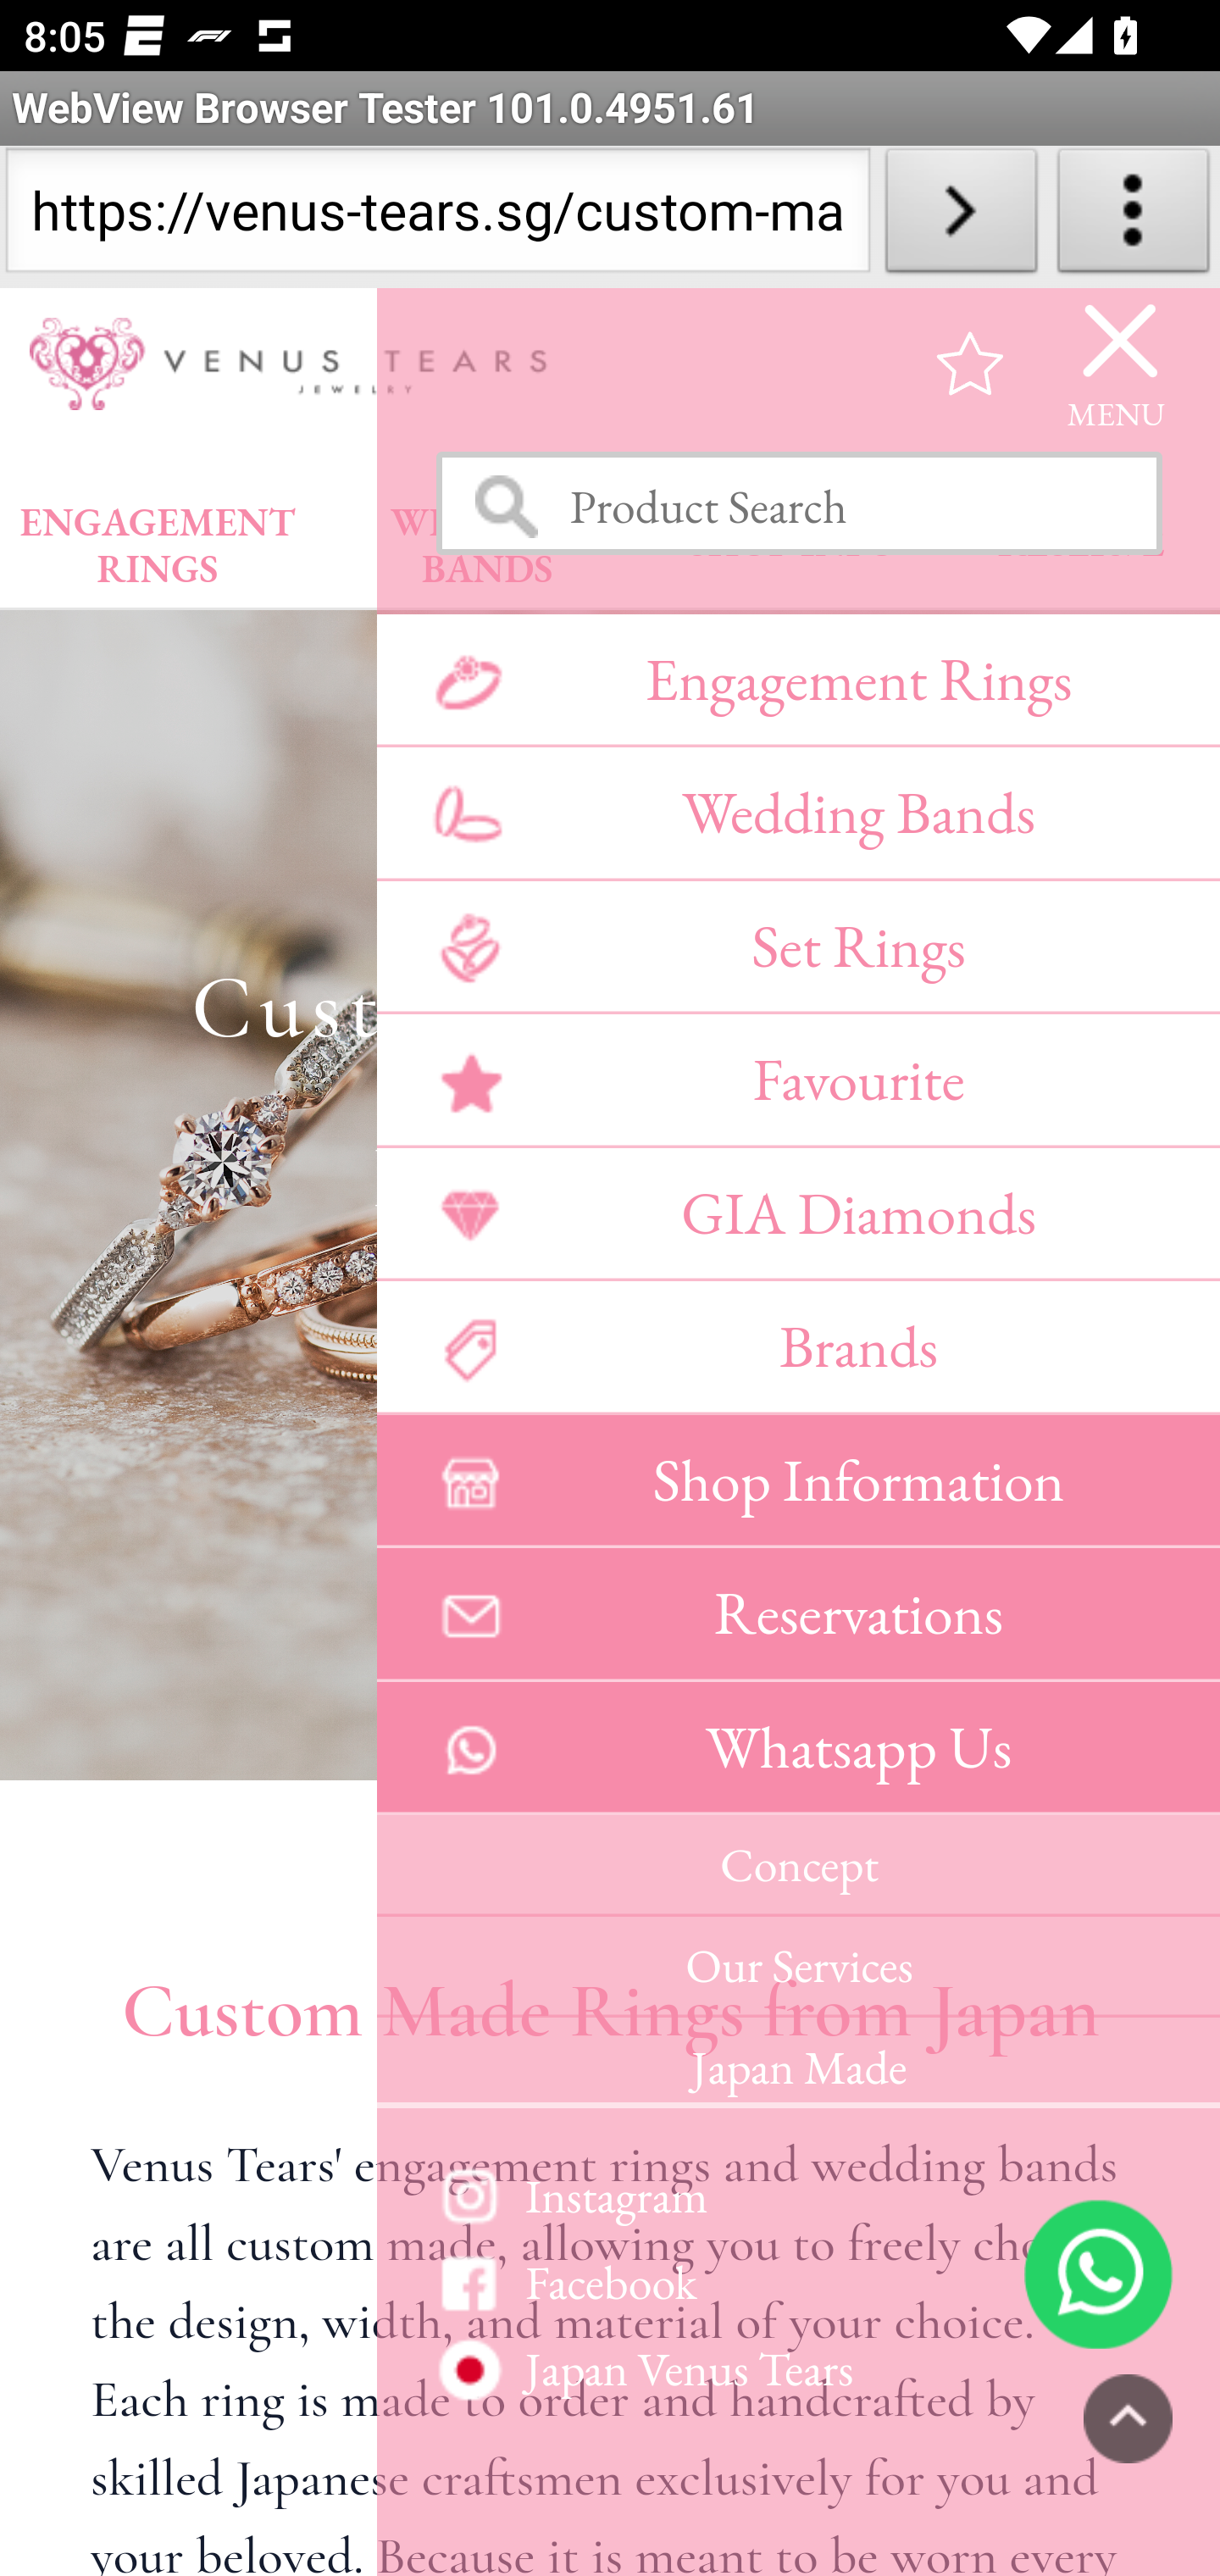 The width and height of the screenshot is (1220, 2576). I want to click on Load URL, so click(961, 217).